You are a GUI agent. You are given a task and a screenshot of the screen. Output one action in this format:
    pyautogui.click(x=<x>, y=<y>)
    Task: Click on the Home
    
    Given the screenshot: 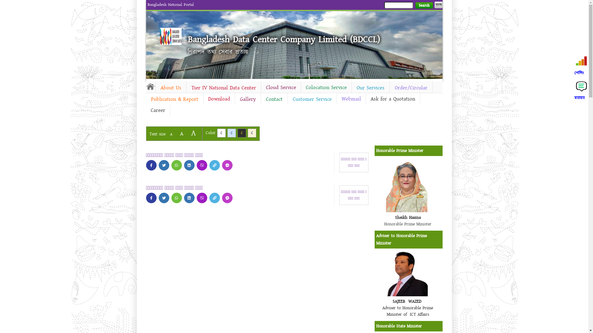 What is the action you would take?
    pyautogui.click(x=150, y=86)
    